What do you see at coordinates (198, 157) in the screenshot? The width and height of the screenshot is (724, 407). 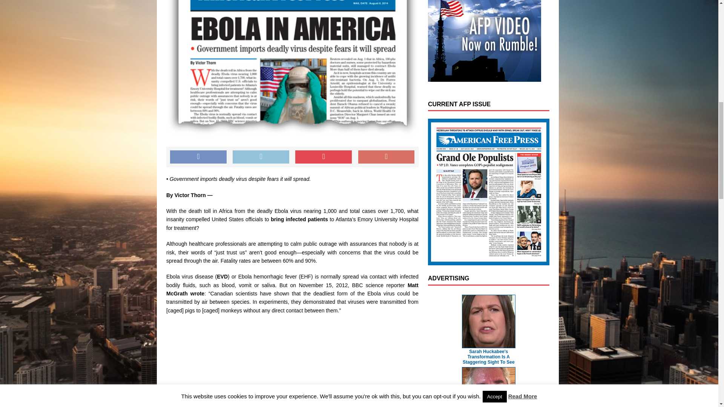 I see `Share on Facebook` at bounding box center [198, 157].